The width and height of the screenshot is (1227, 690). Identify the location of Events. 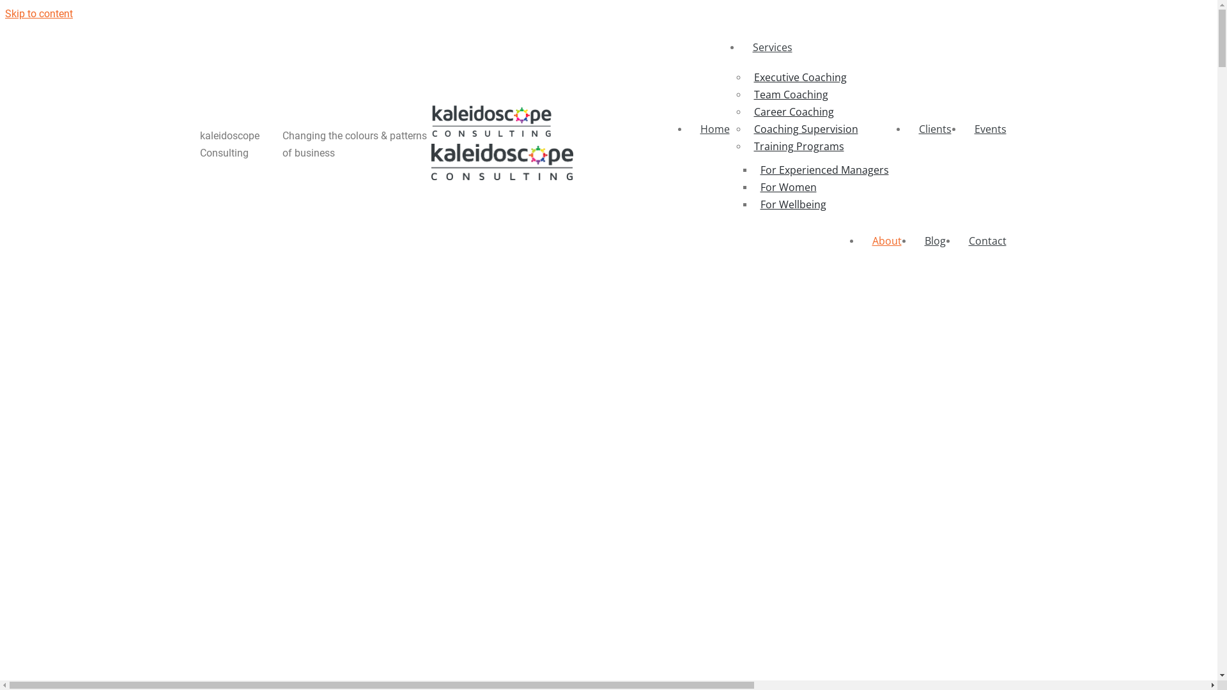
(990, 129).